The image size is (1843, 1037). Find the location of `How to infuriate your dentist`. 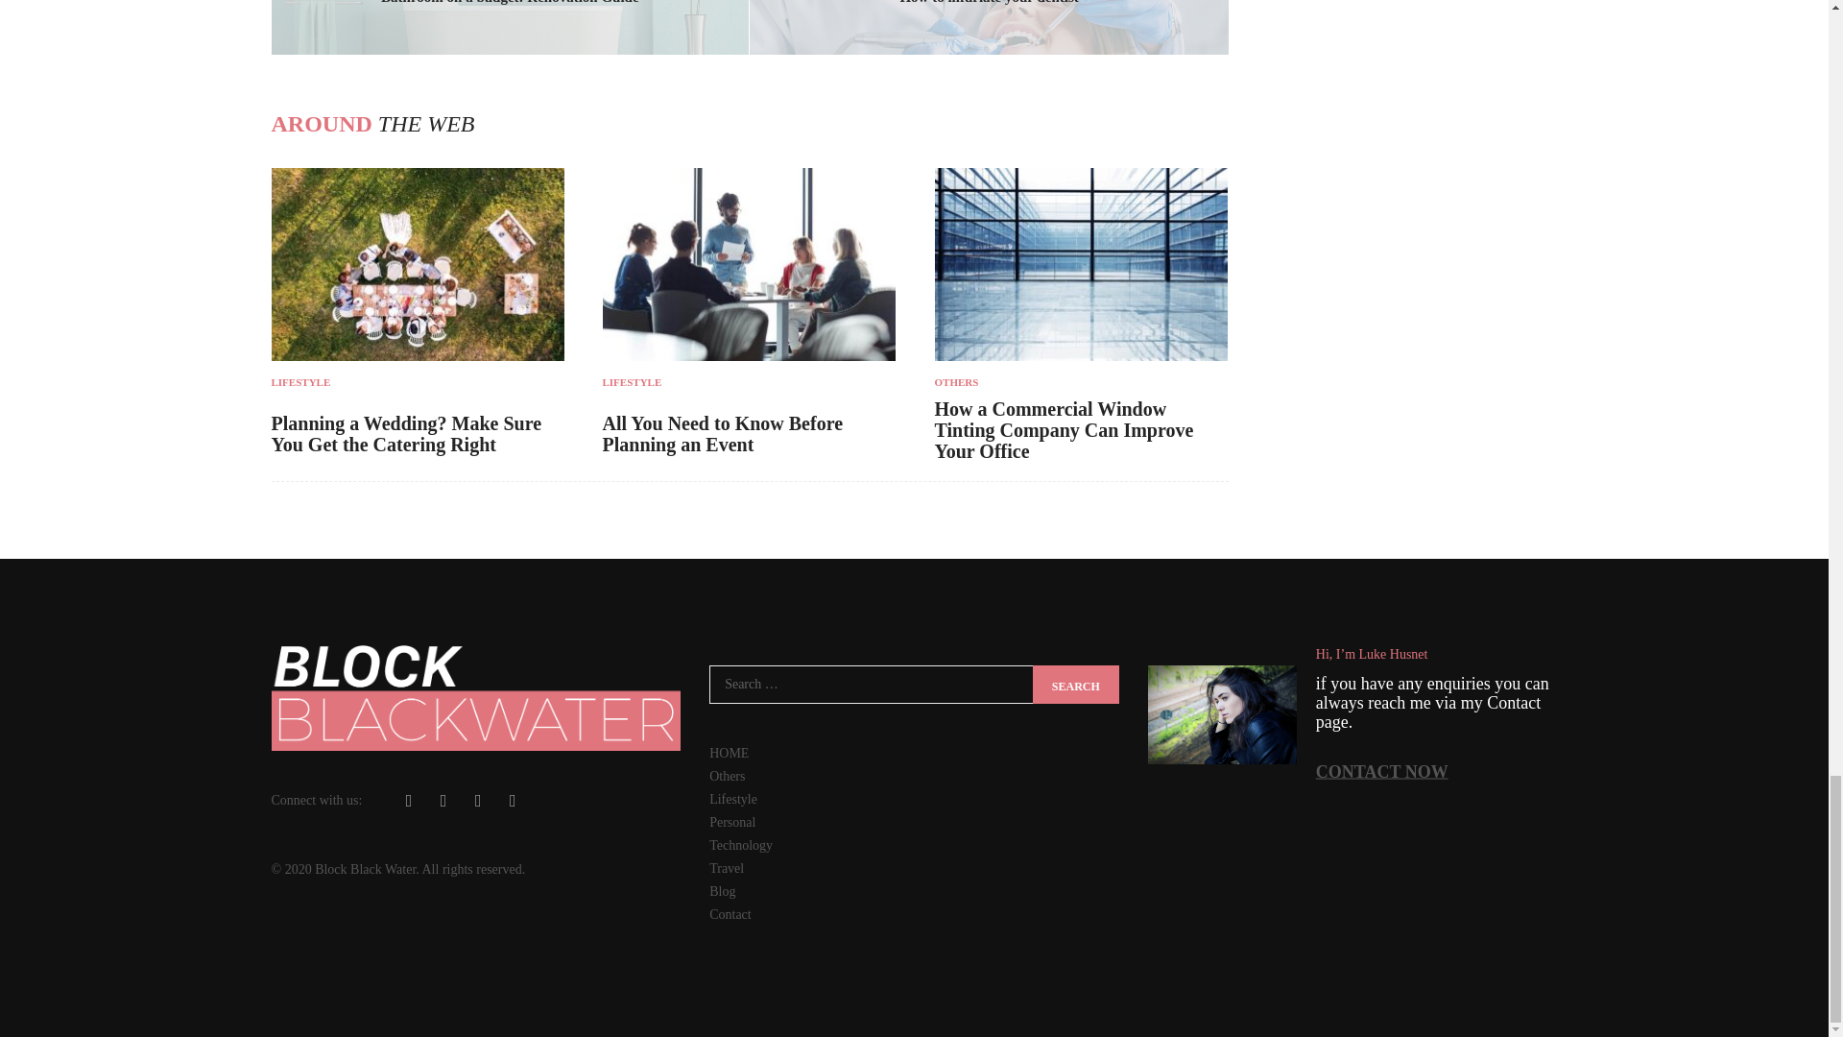

How to infuriate your dentist is located at coordinates (989, 2).